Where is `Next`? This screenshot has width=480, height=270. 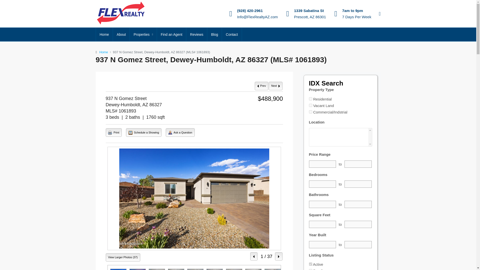
Next is located at coordinates (275, 86).